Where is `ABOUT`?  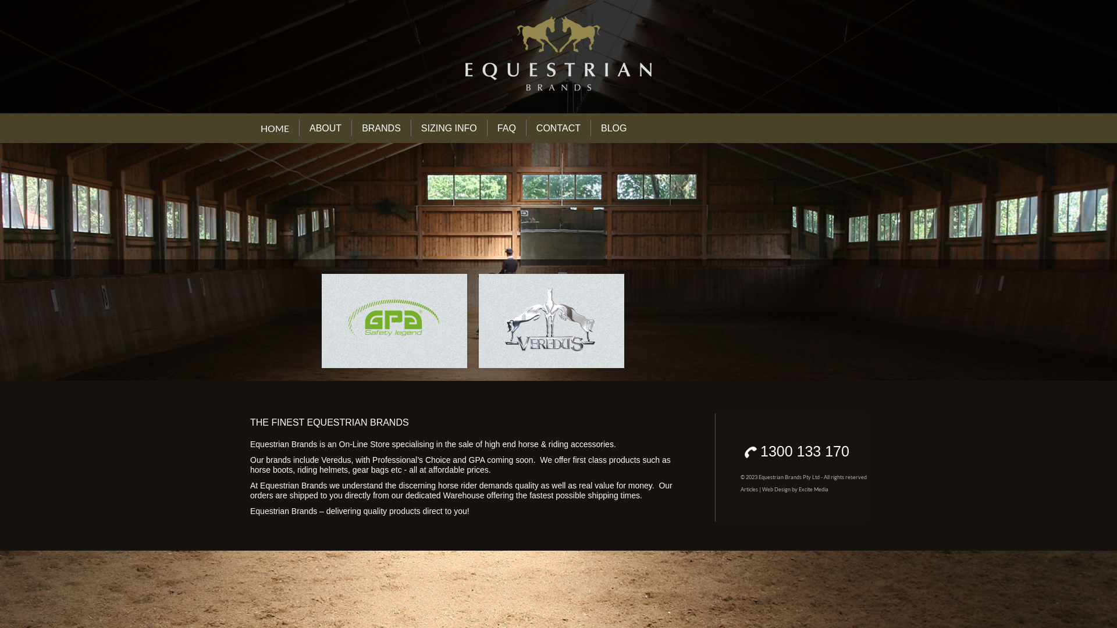
ABOUT is located at coordinates (326, 128).